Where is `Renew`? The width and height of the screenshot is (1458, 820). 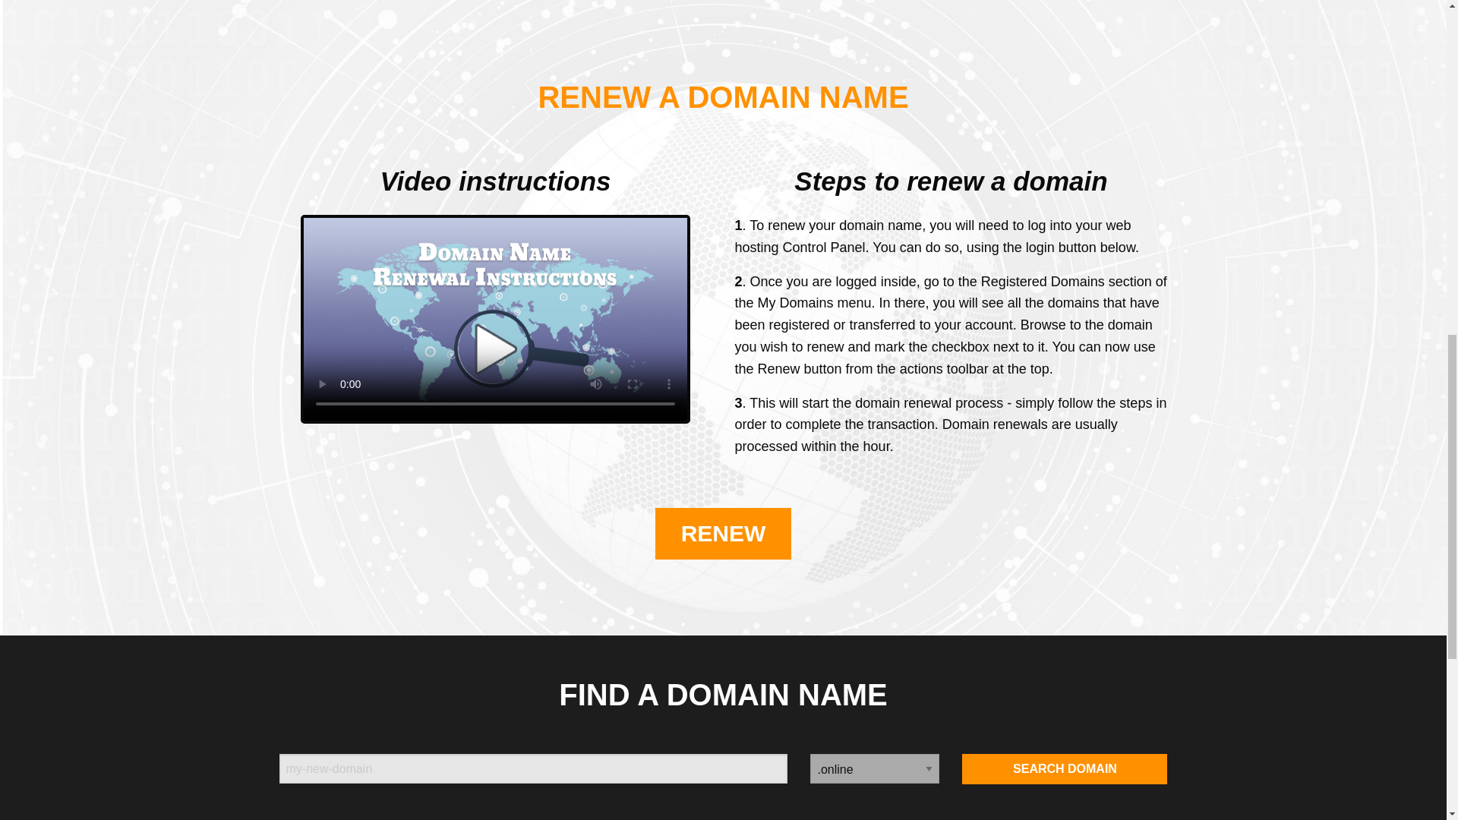 Renew is located at coordinates (723, 533).